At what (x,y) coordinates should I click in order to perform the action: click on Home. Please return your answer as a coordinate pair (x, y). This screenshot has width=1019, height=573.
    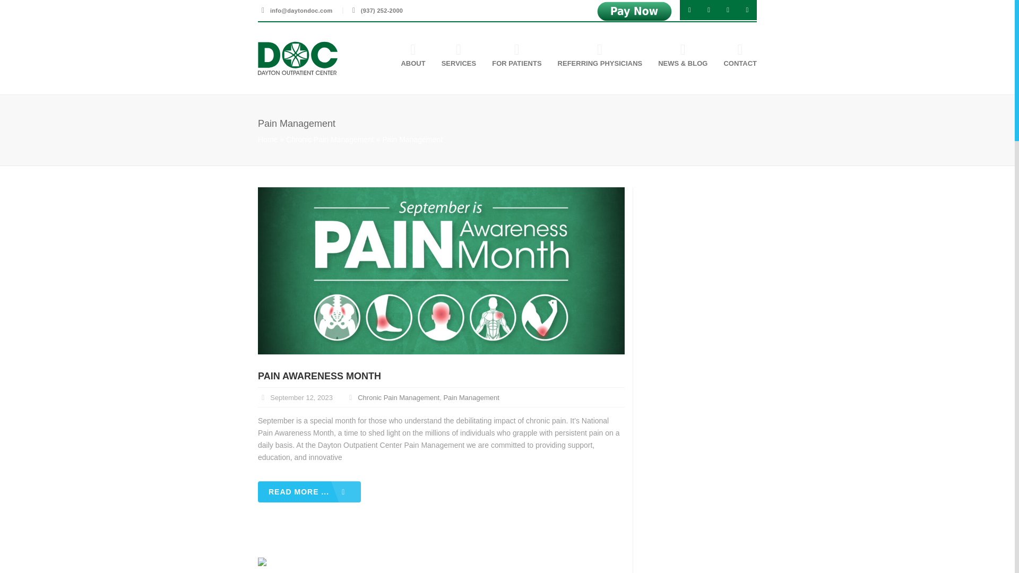
    Looking at the image, I should click on (267, 139).